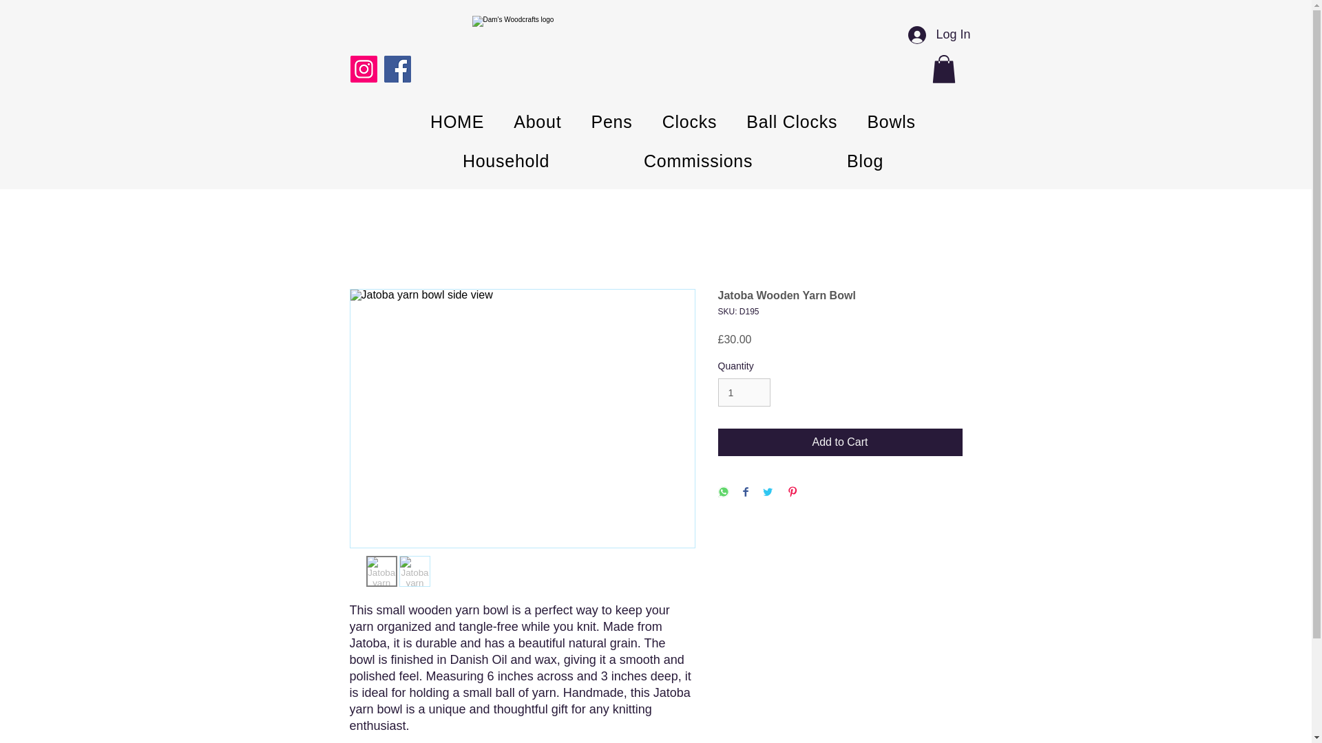 This screenshot has width=1322, height=743. What do you see at coordinates (611, 122) in the screenshot?
I see `Pens` at bounding box center [611, 122].